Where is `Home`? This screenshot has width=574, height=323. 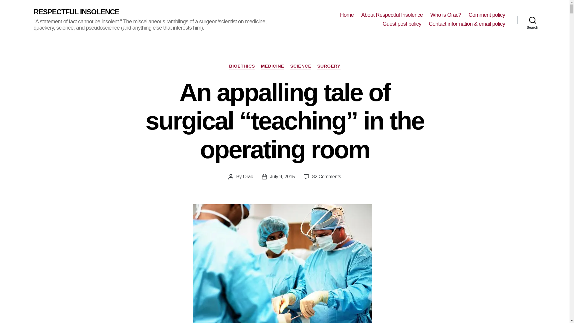 Home is located at coordinates (346, 15).